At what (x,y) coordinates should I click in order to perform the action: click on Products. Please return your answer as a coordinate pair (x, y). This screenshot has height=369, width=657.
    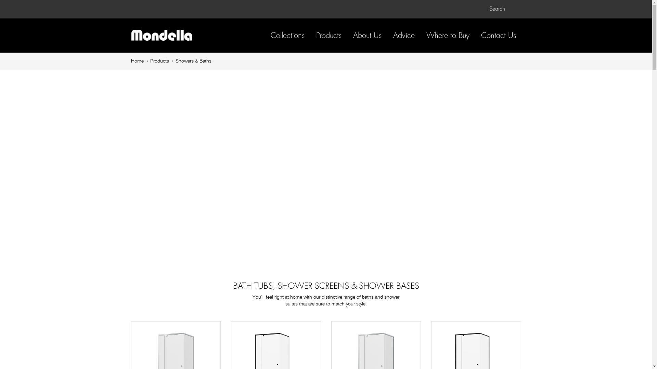
    Looking at the image, I should click on (329, 36).